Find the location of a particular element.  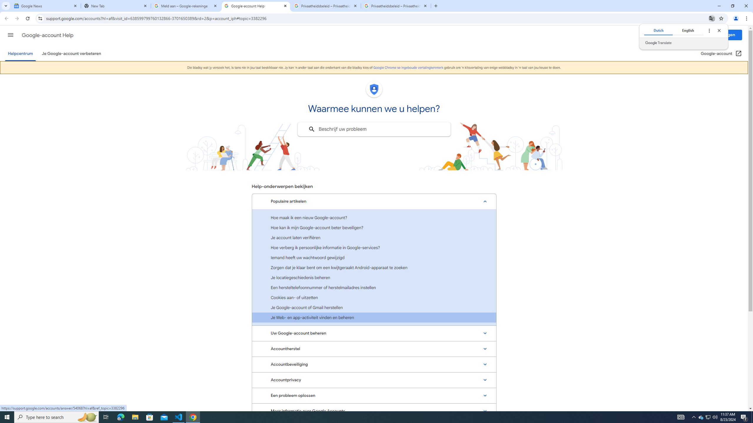

Een hersteltelefoonnummer of herstelmailadres instellen is located at coordinates (374, 287).